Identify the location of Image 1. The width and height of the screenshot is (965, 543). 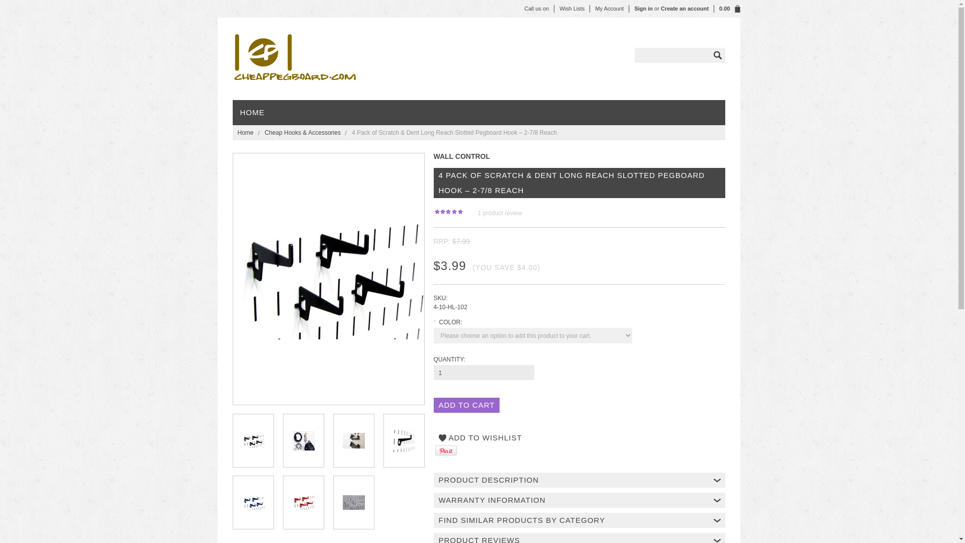
(329, 278).